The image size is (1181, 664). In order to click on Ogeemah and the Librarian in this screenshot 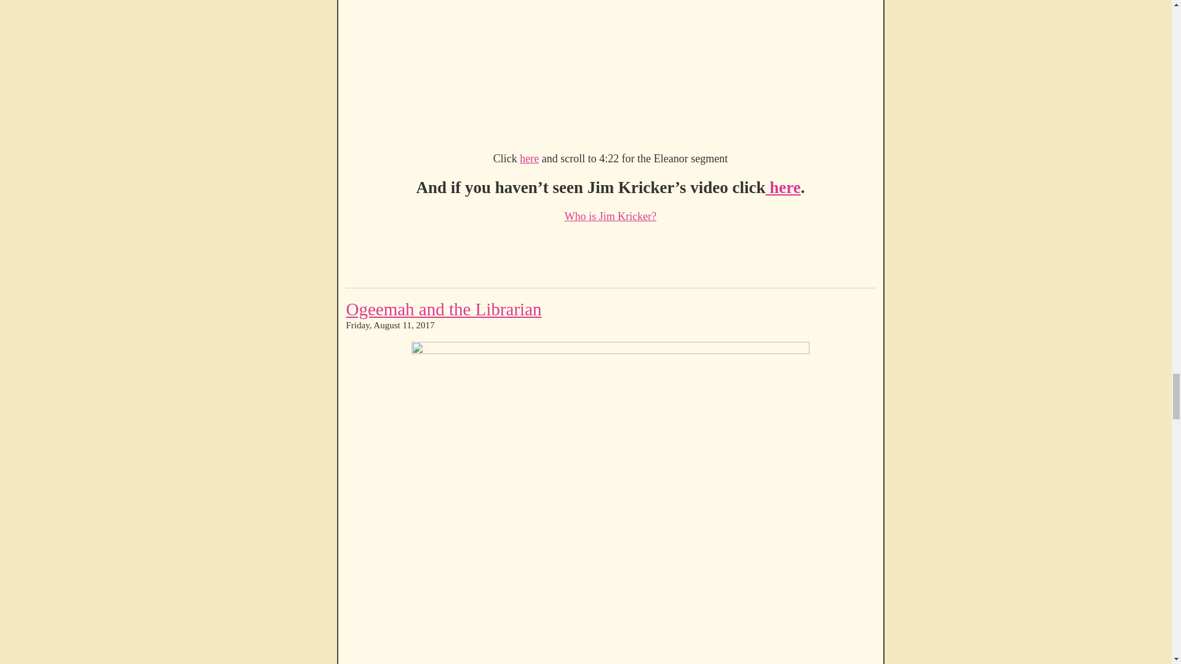, I will do `click(443, 309)`.